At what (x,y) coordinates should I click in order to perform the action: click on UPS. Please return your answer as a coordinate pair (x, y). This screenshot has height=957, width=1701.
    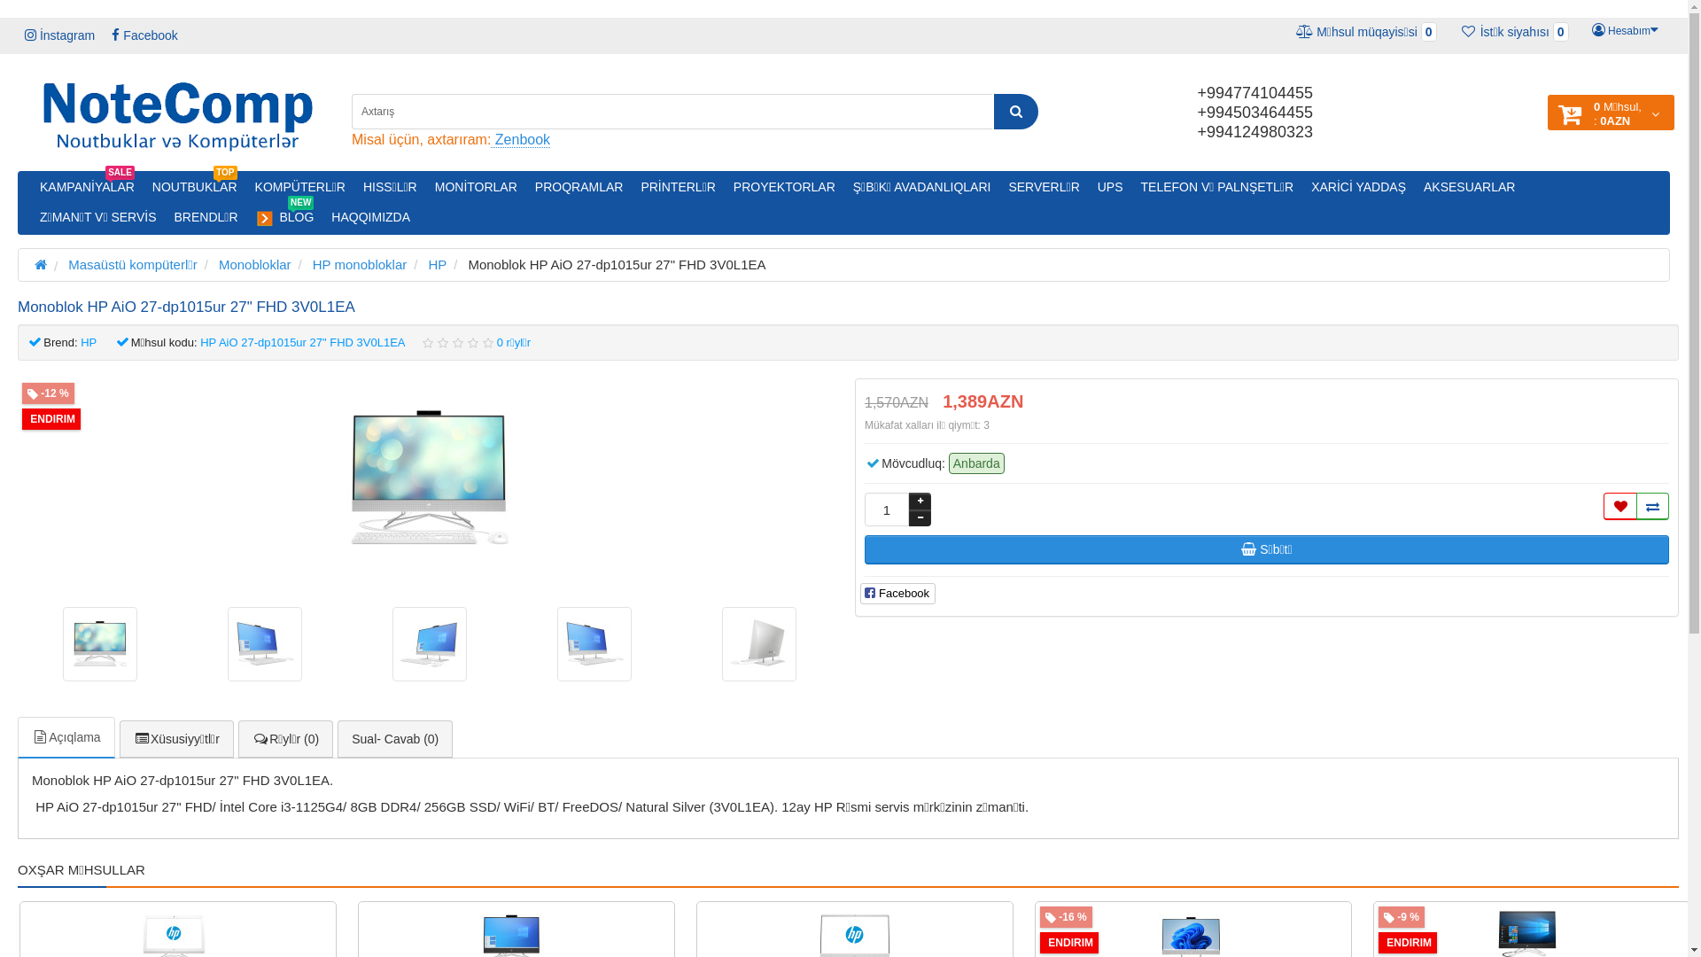
    Looking at the image, I should click on (1111, 187).